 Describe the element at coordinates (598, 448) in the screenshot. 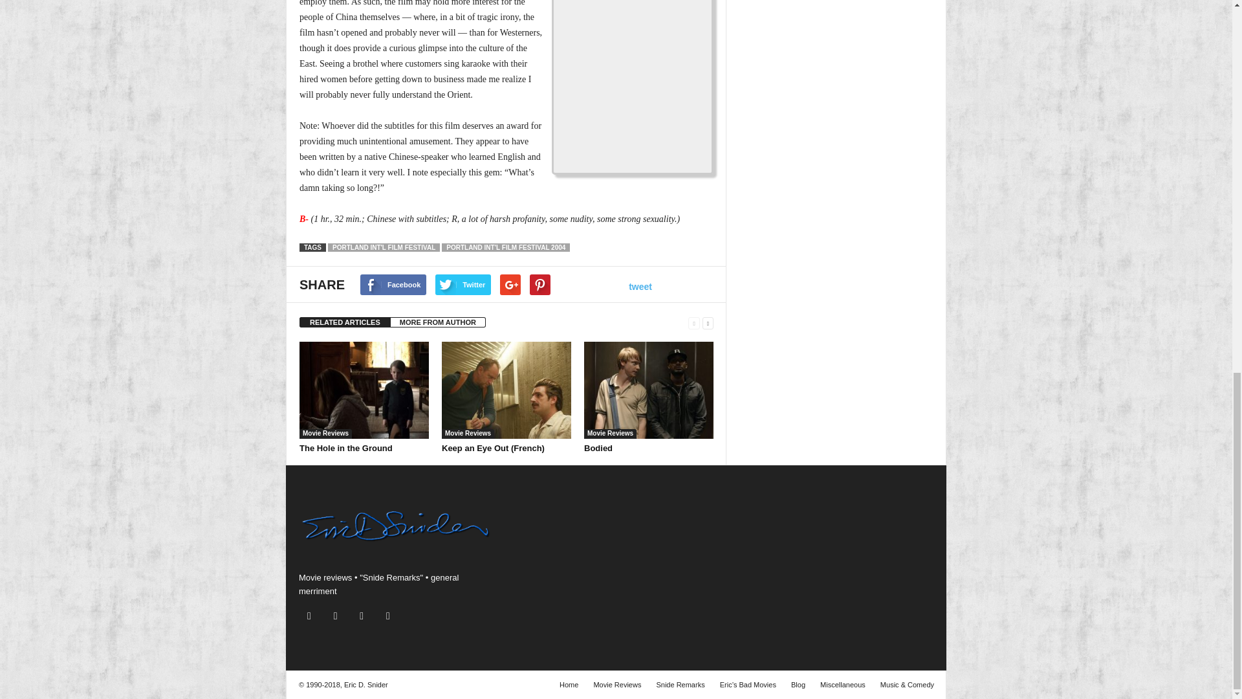

I see `Bodied` at that location.